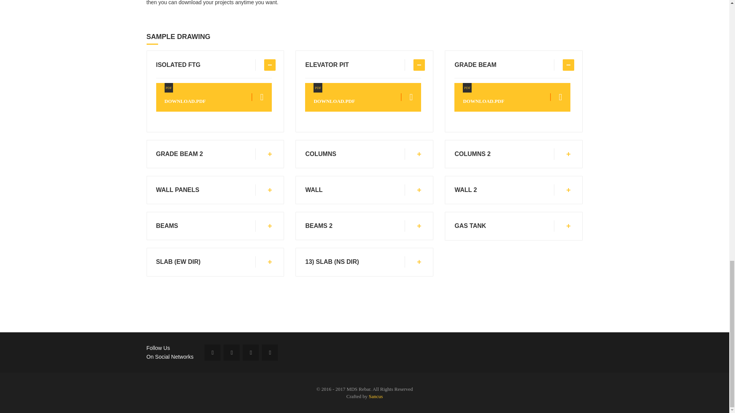 Image resolution: width=735 pixels, height=413 pixels. Describe the element at coordinates (363, 65) in the screenshot. I see `ISOLATED FTG` at that location.